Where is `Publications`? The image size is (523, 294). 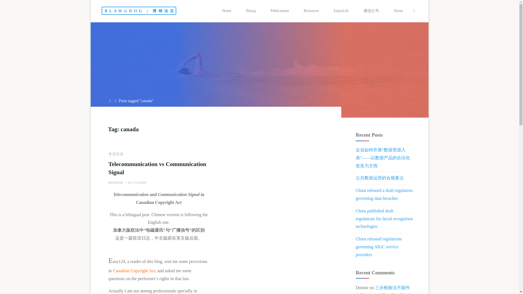
Publications is located at coordinates (279, 11).